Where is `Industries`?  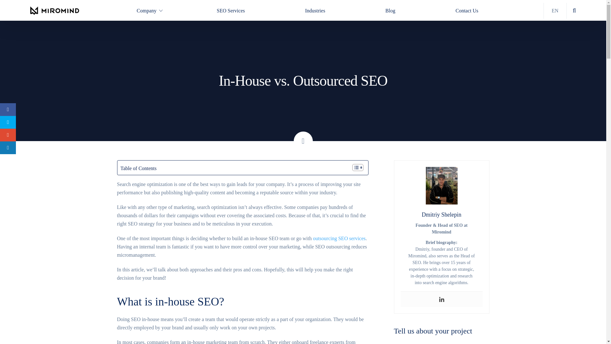 Industries is located at coordinates (315, 11).